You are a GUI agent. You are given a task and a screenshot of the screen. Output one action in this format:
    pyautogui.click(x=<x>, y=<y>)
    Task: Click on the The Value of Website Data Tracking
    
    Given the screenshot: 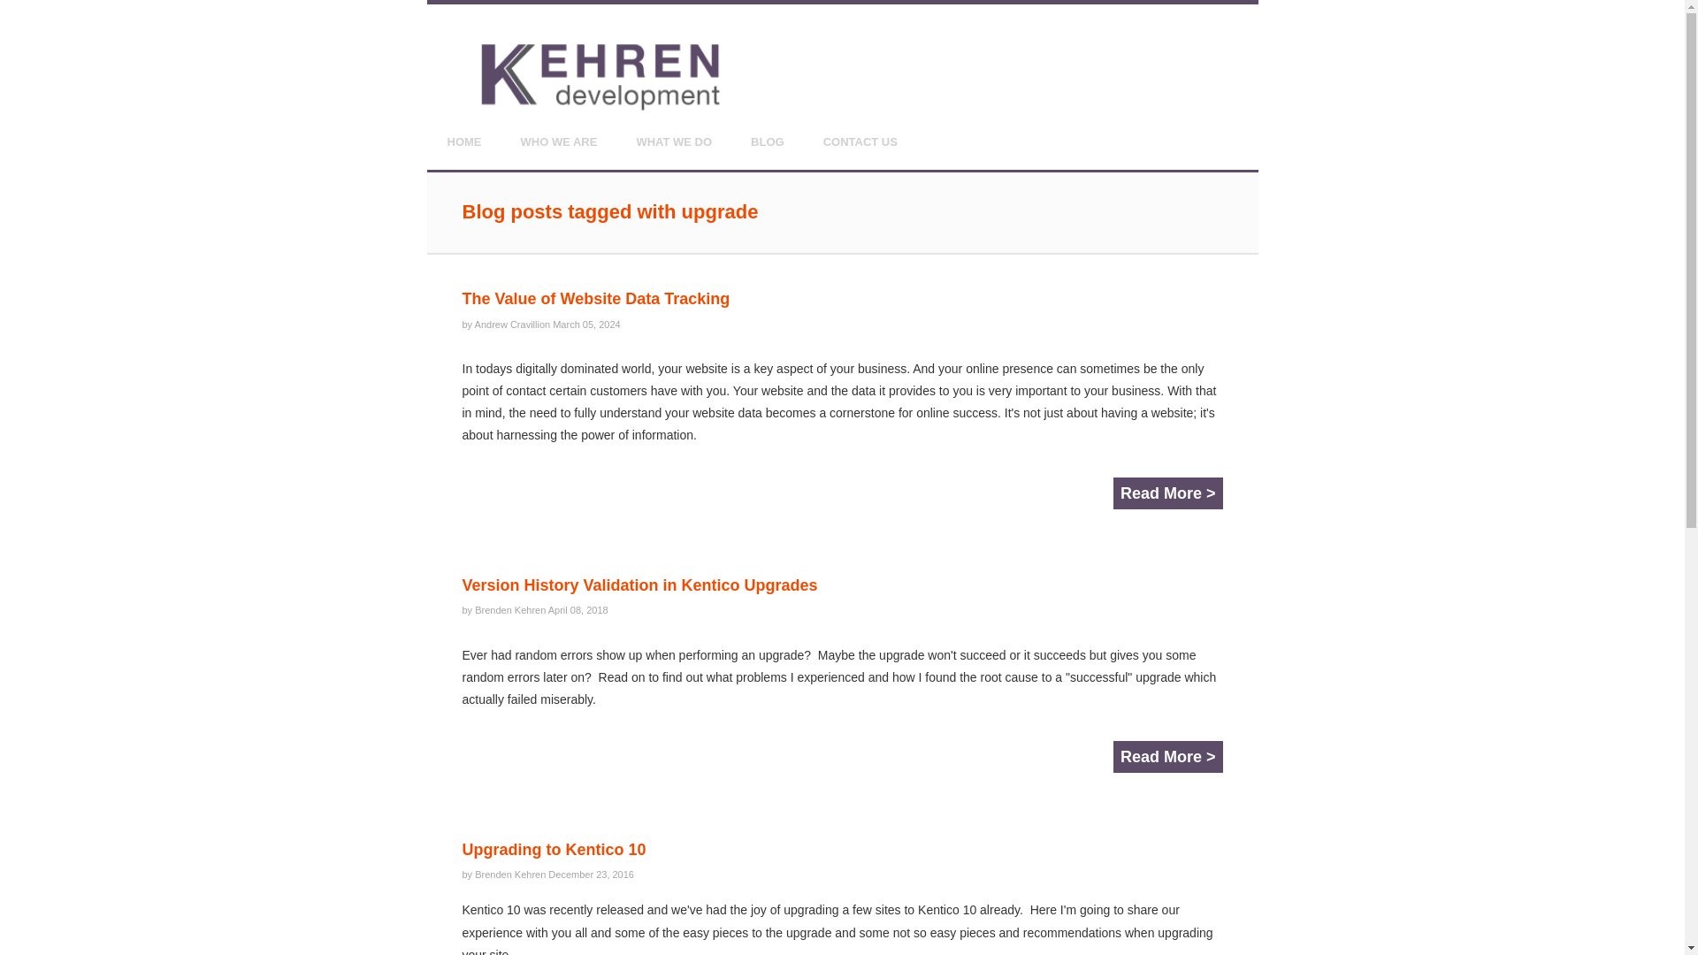 What is the action you would take?
    pyautogui.click(x=596, y=299)
    